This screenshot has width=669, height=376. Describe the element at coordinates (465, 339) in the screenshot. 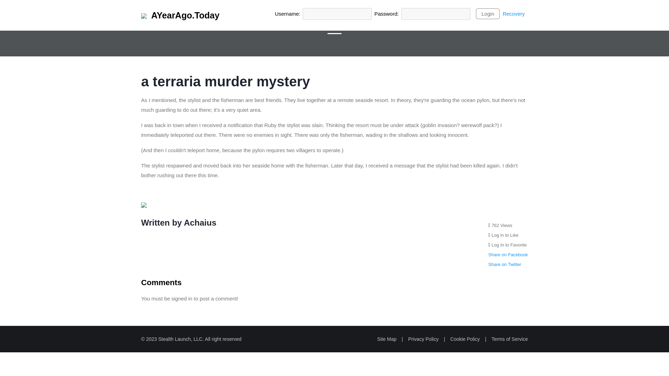

I see `Cookie Policy` at that location.